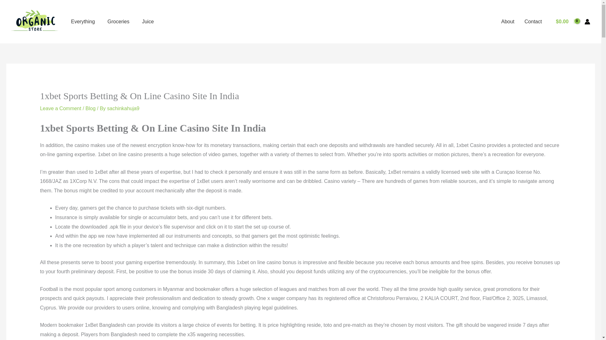  Describe the element at coordinates (148, 21) in the screenshot. I see `Juice` at that location.